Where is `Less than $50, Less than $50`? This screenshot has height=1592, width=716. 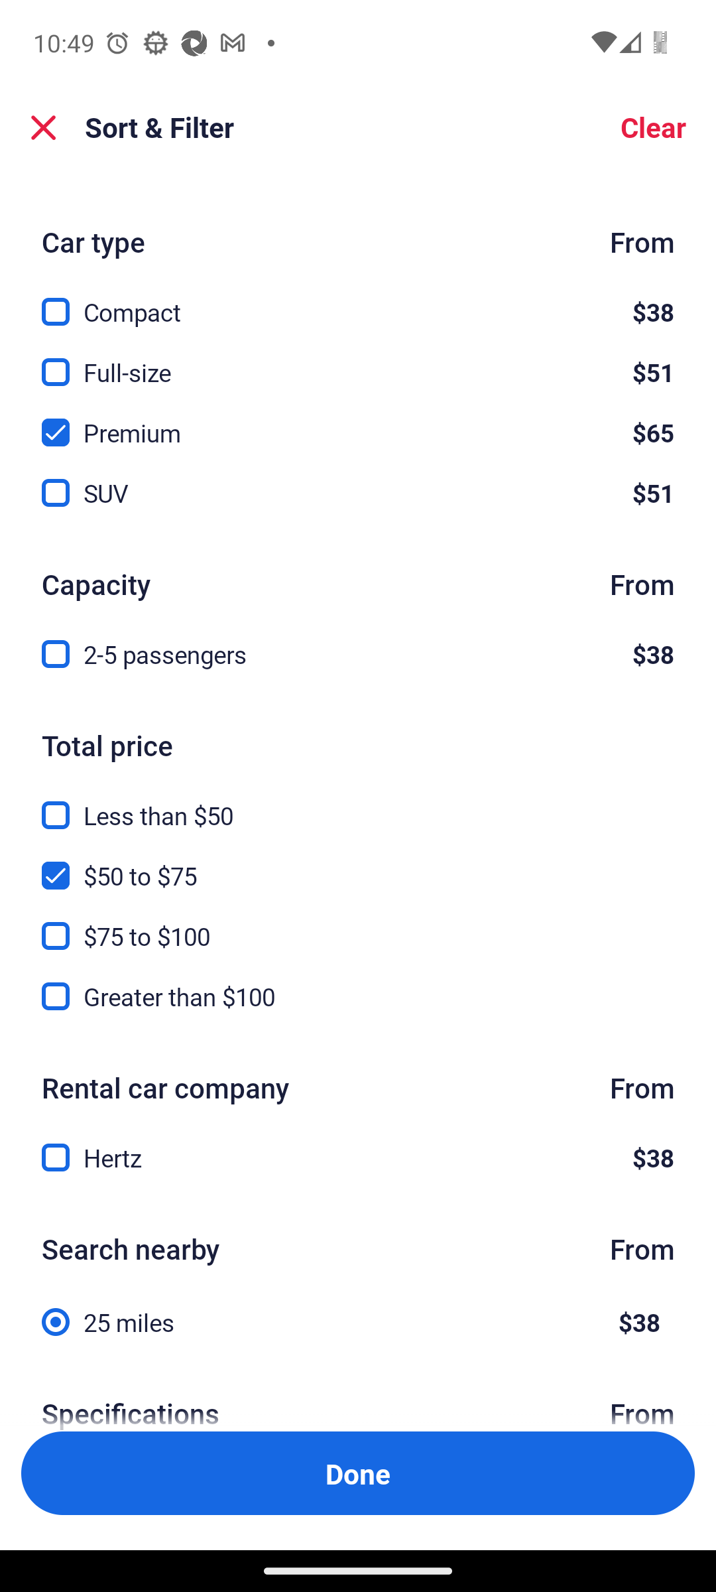
Less than $50, Less than $50 is located at coordinates (358, 804).